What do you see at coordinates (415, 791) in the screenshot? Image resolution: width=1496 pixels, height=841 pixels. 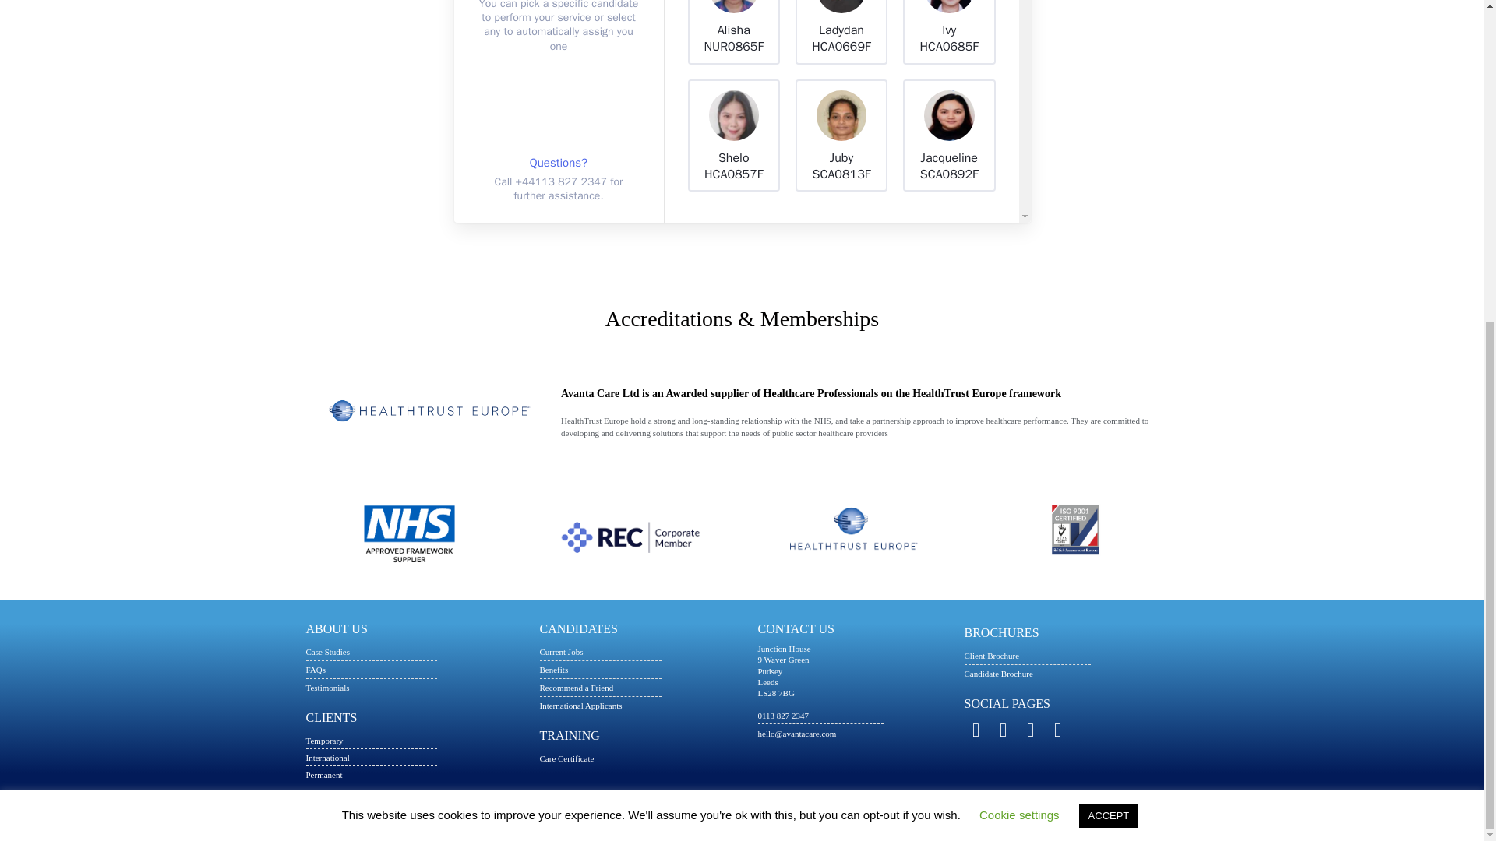 I see `FAQs` at bounding box center [415, 791].